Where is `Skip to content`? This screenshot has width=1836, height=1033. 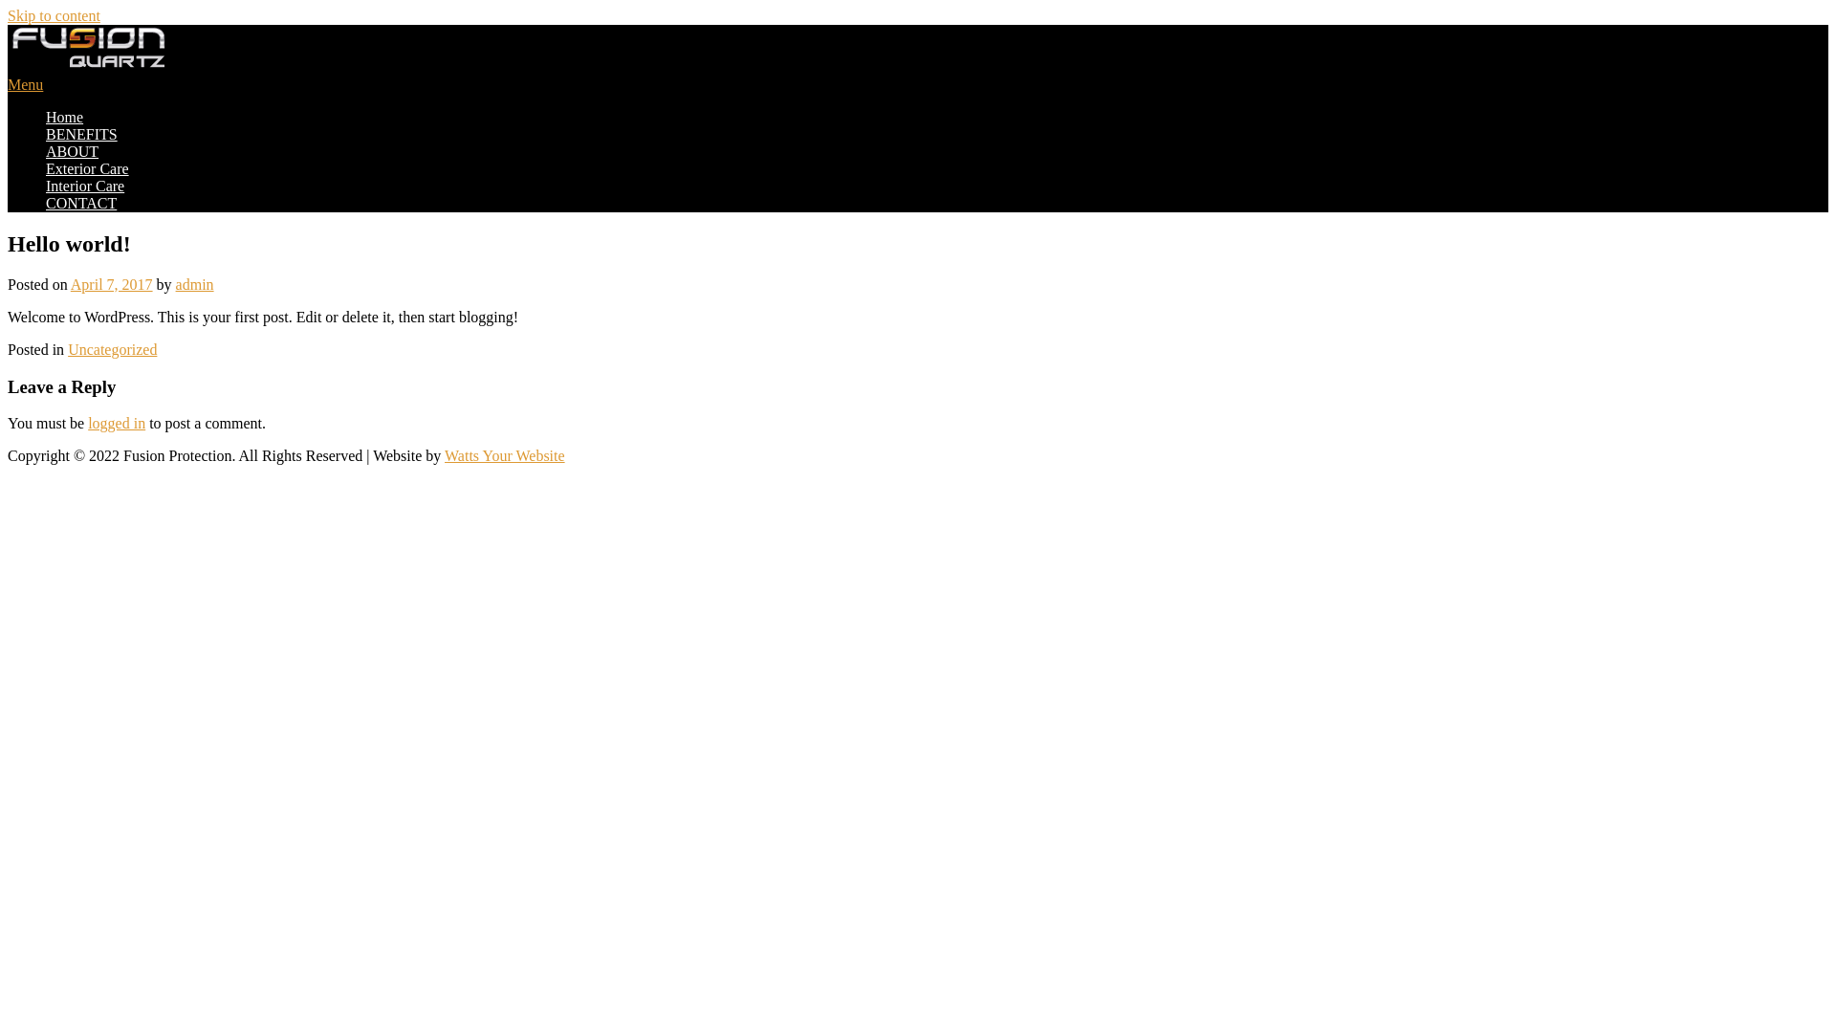 Skip to content is located at coordinates (54, 15).